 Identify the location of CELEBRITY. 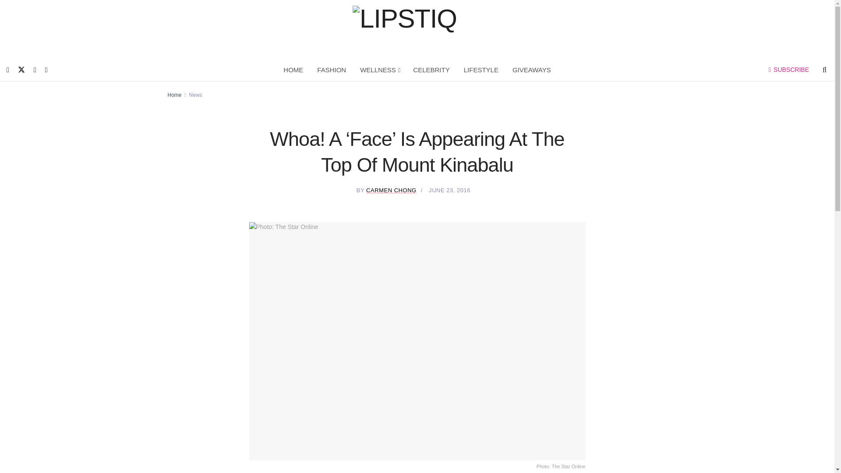
(431, 70).